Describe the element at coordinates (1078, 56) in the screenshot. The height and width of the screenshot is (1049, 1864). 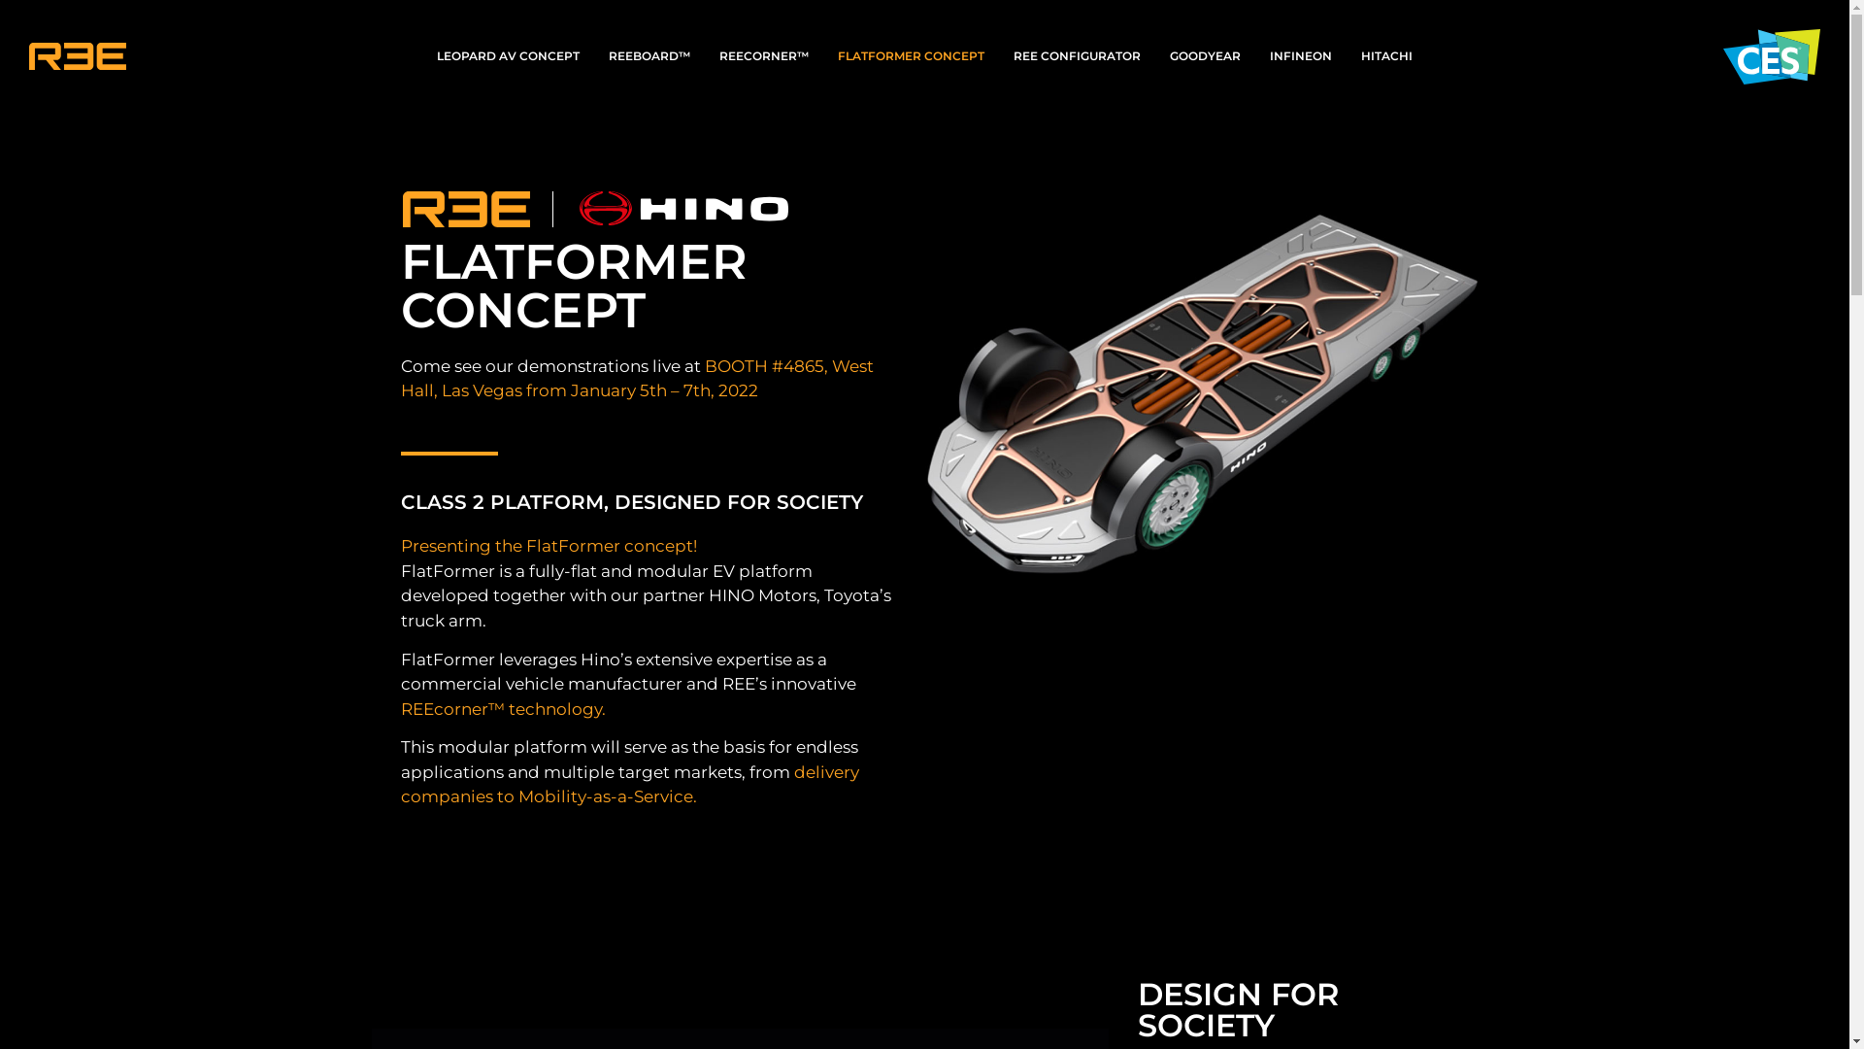
I see `REE CONFIGURATOR` at that location.